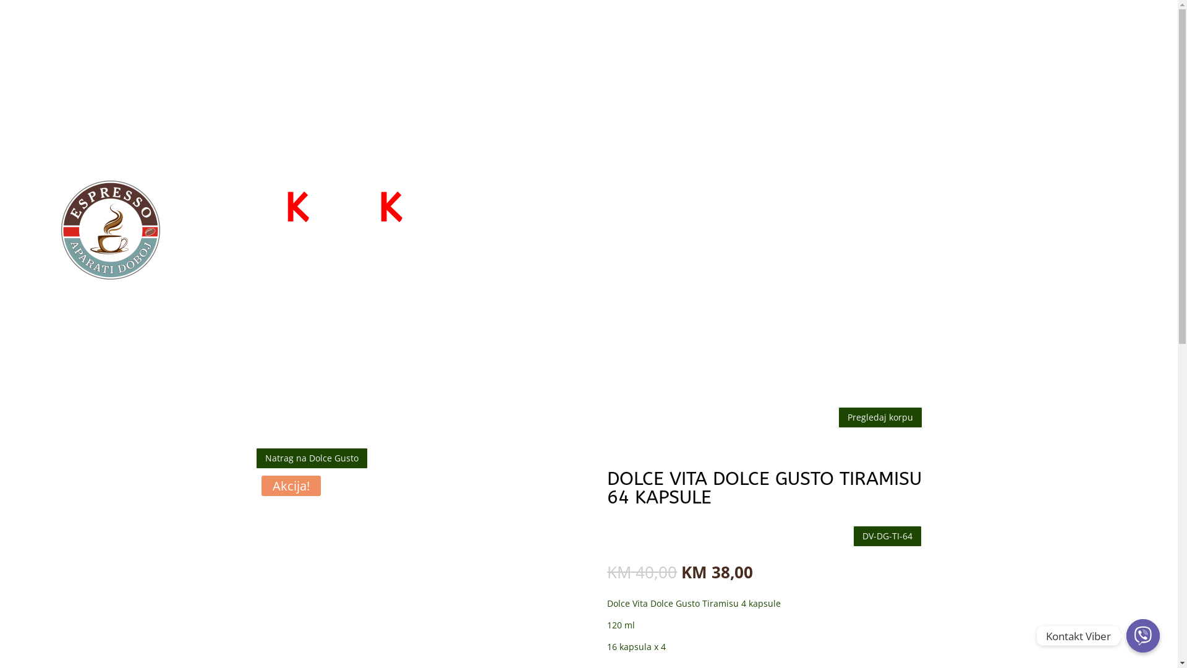 The image size is (1187, 668). I want to click on Espresso aparati logo 160X160, so click(111, 230).